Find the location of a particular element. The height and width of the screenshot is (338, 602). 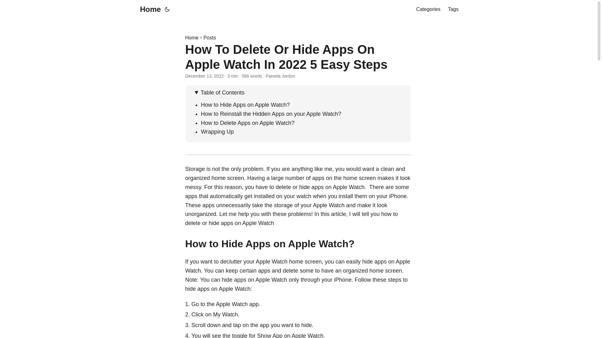

Categories is located at coordinates (428, 9).